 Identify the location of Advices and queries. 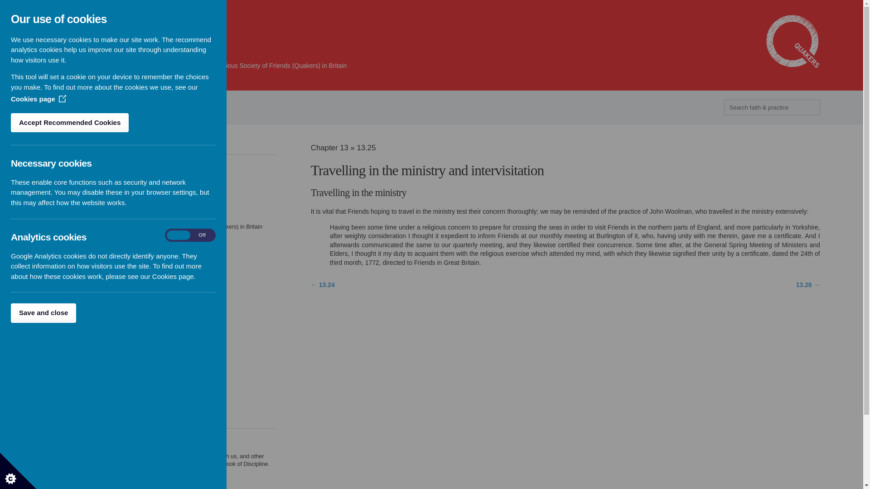
(77, 171).